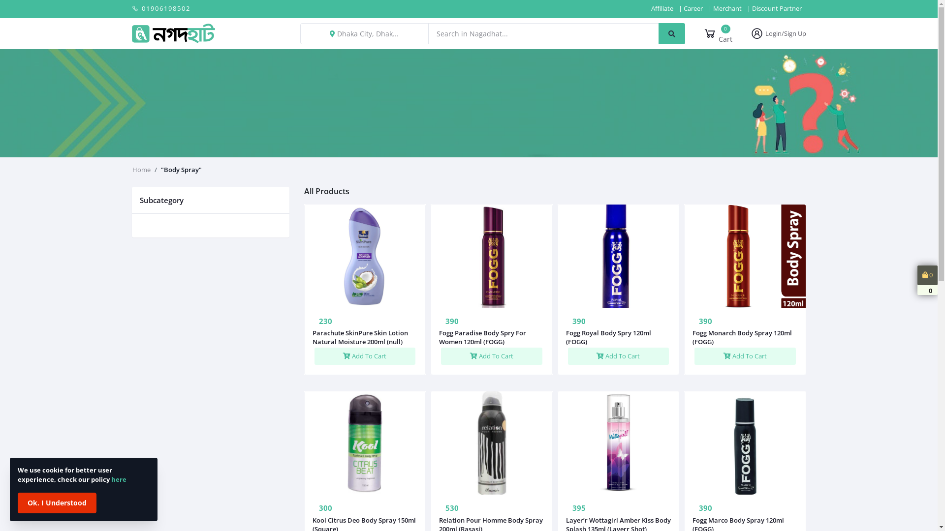  Describe the element at coordinates (778, 33) in the screenshot. I see `Login/Sign Up` at that location.